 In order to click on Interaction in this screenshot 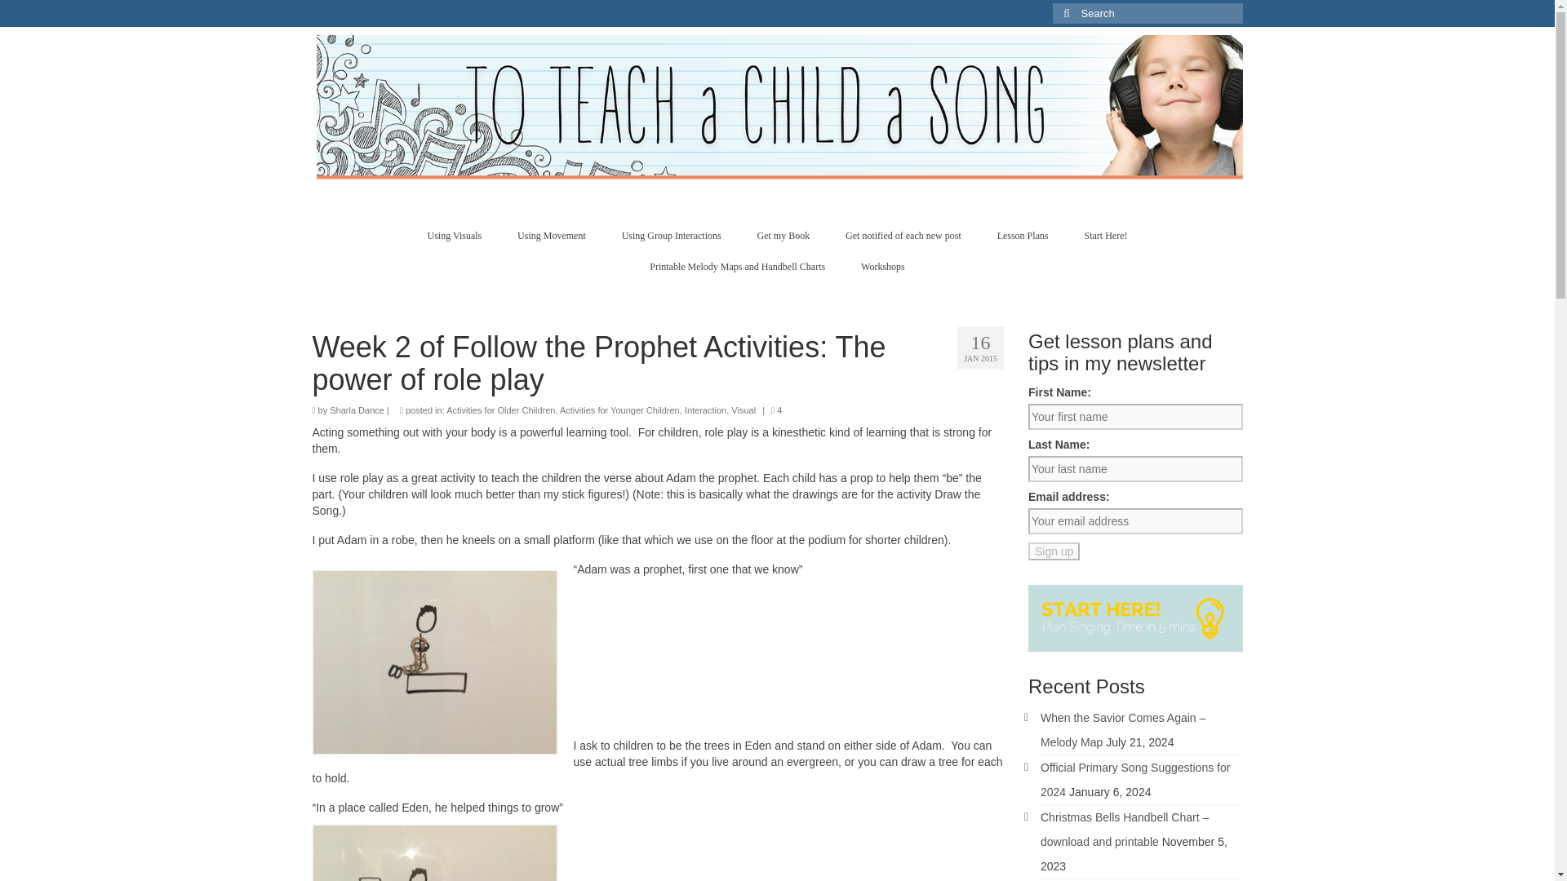, I will do `click(705, 410)`.